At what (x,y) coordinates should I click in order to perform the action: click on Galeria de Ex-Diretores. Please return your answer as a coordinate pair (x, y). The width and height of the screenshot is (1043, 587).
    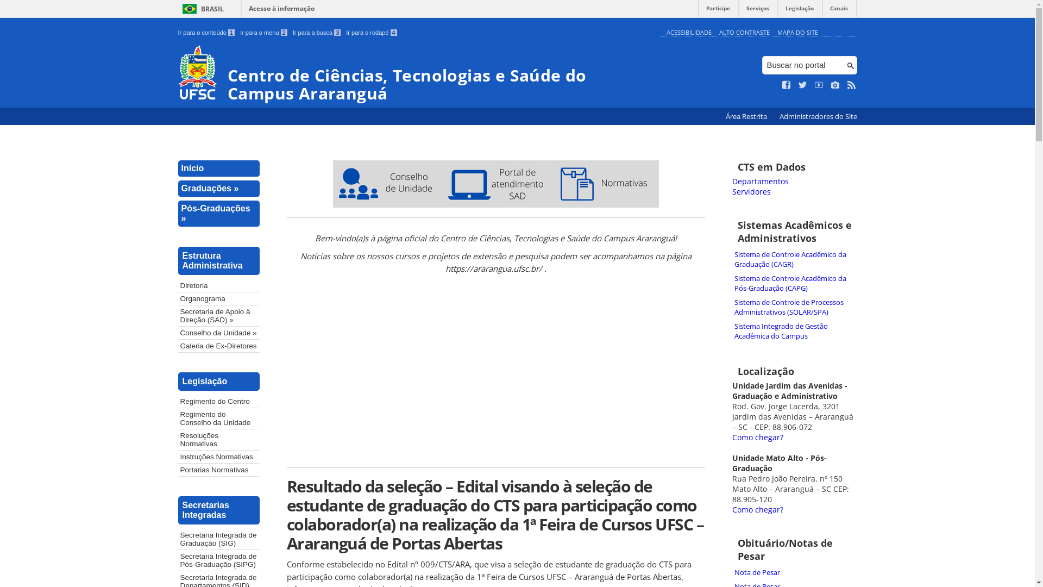
    Looking at the image, I should click on (219, 346).